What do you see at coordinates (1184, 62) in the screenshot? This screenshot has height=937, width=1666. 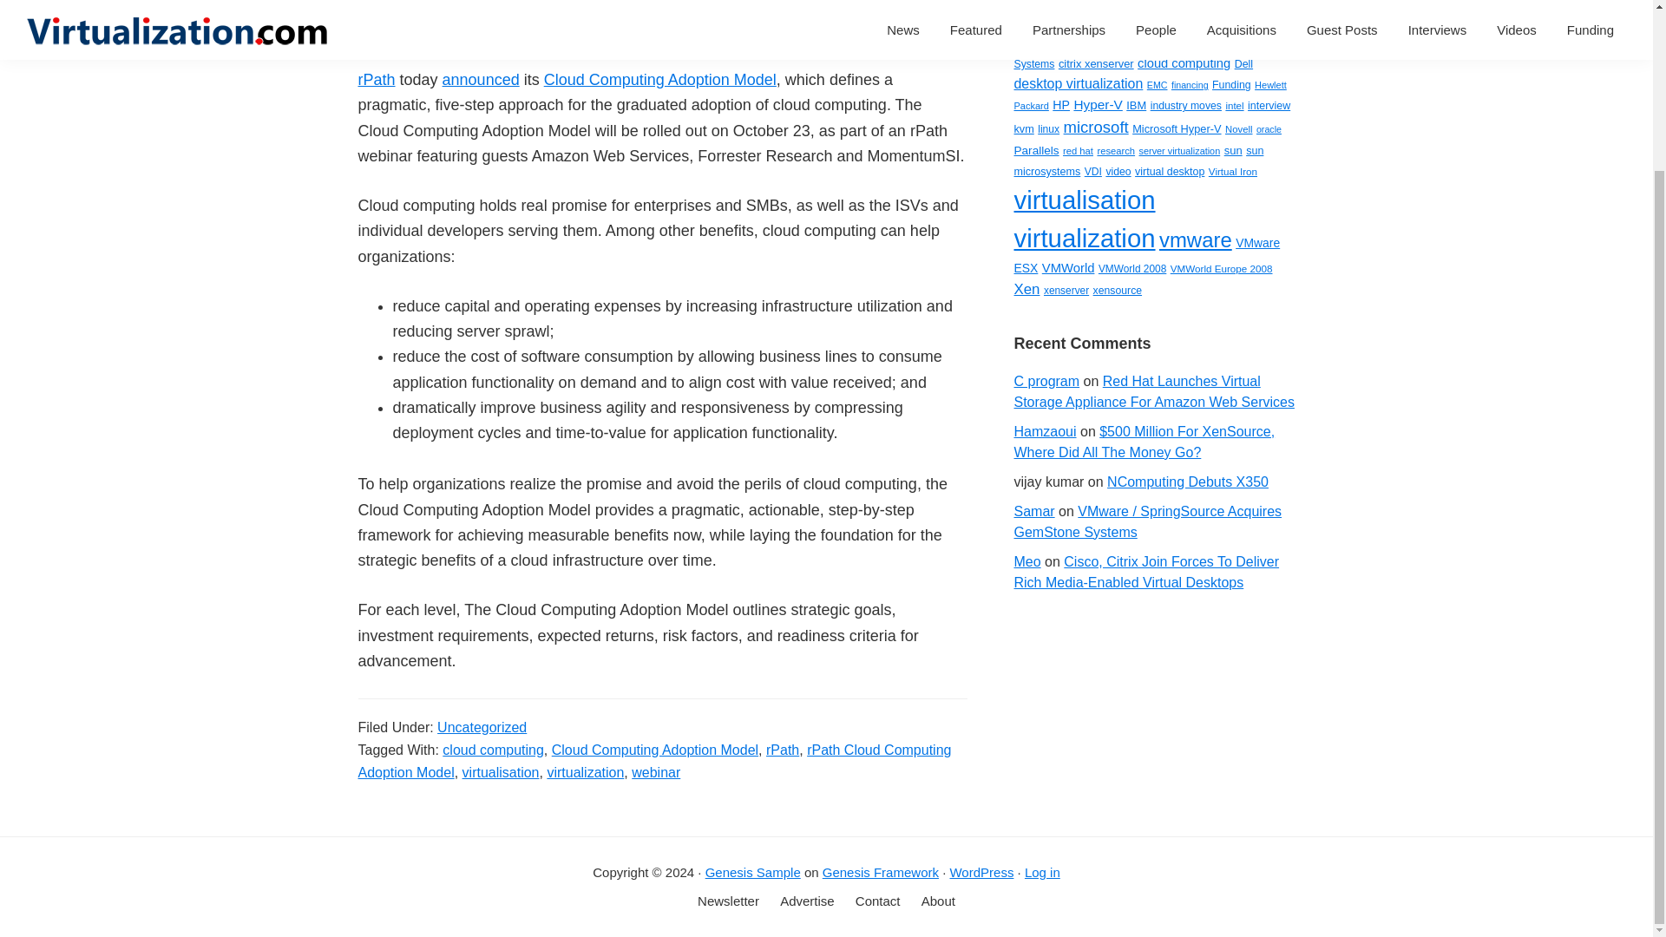 I see `cloud computing` at bounding box center [1184, 62].